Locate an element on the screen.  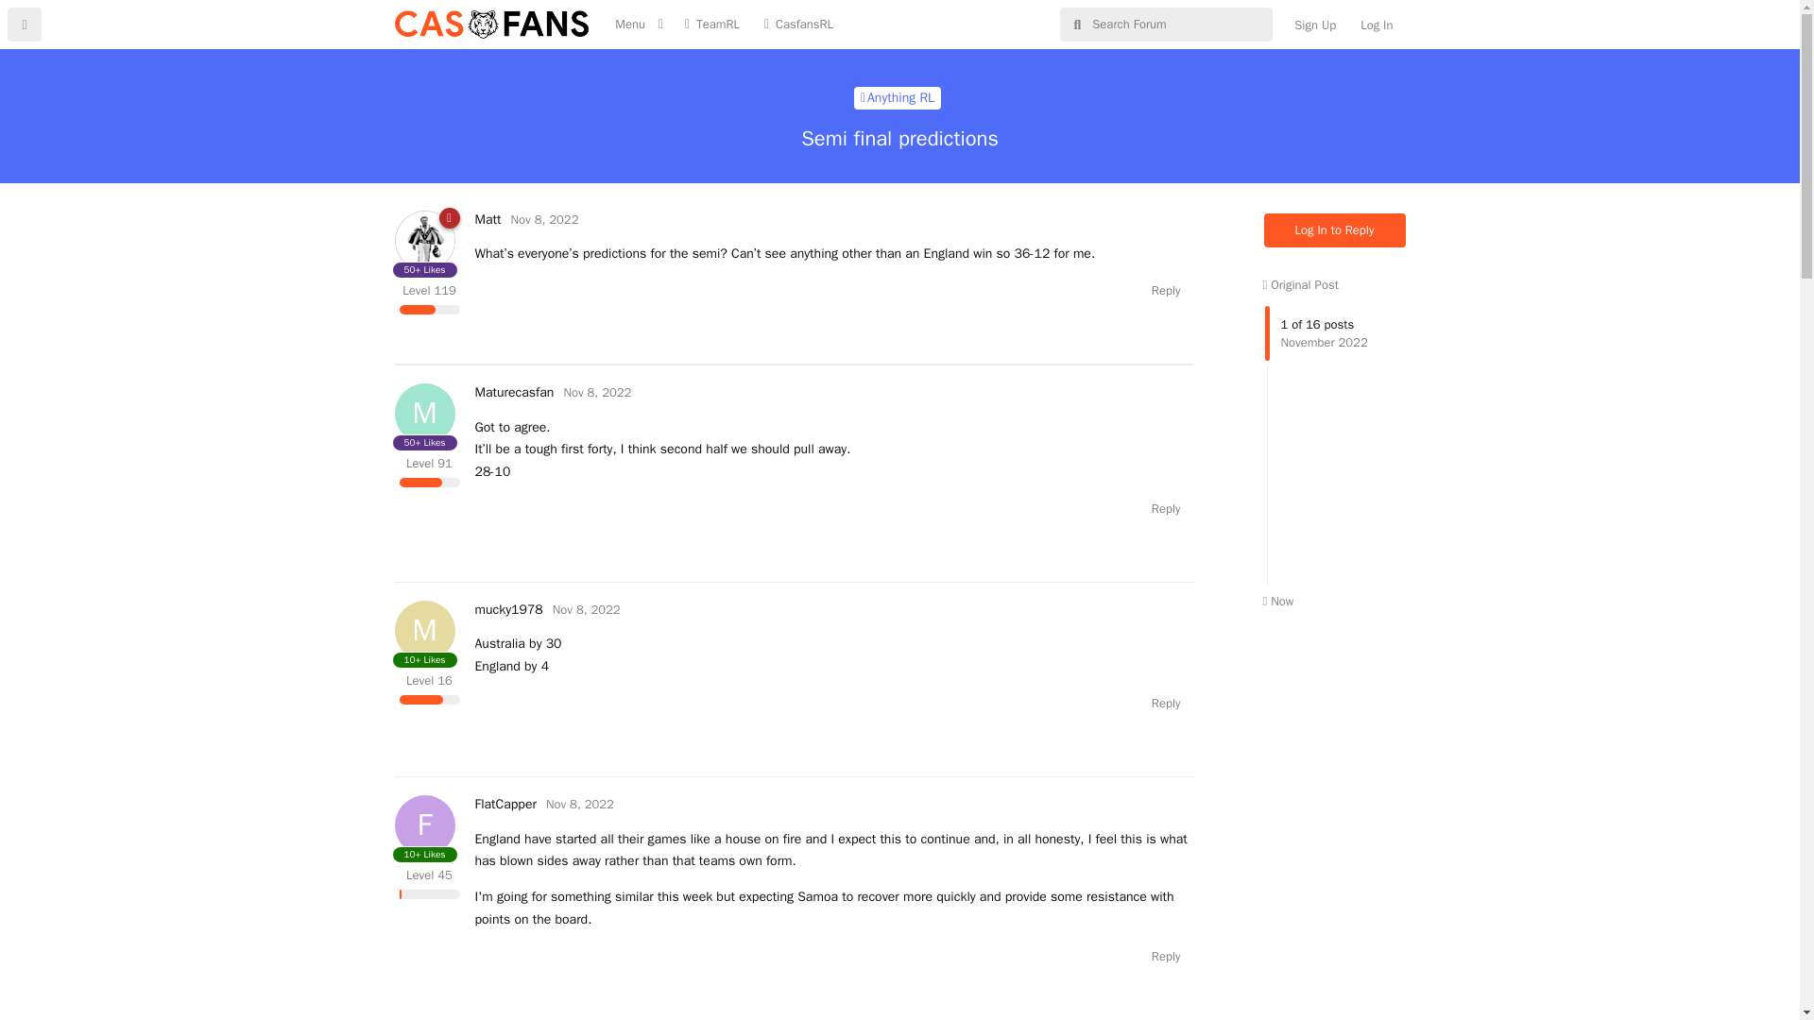
Tuesday, November 8, 2022 3:01 AM is located at coordinates (544, 219).